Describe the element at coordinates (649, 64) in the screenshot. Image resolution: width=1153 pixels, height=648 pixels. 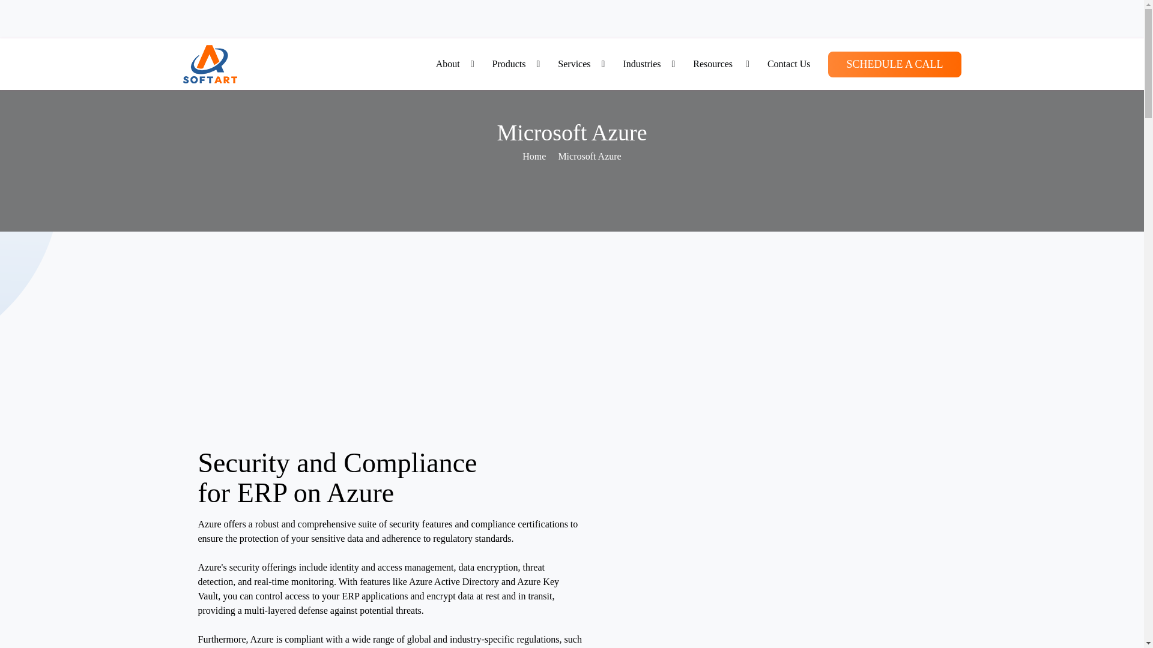
I see `Industries` at that location.